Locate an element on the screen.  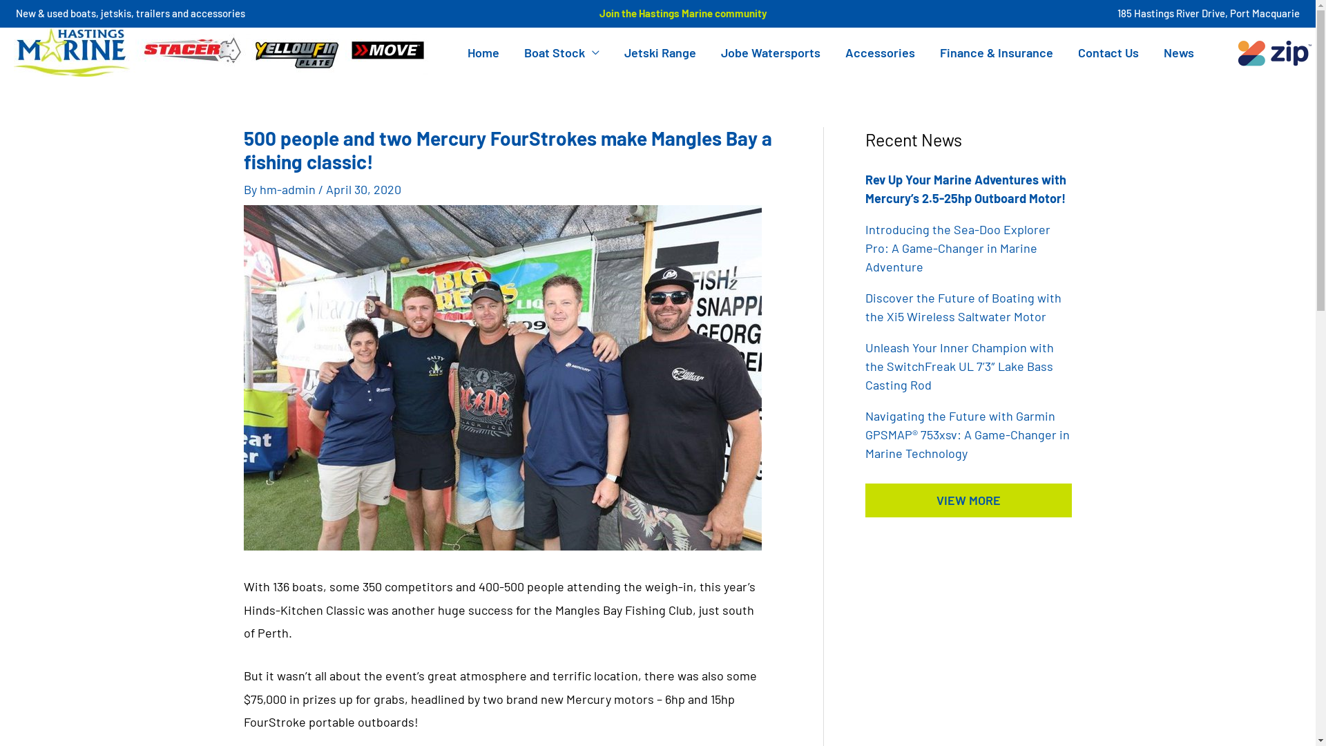
Jetski Range is located at coordinates (660, 52).